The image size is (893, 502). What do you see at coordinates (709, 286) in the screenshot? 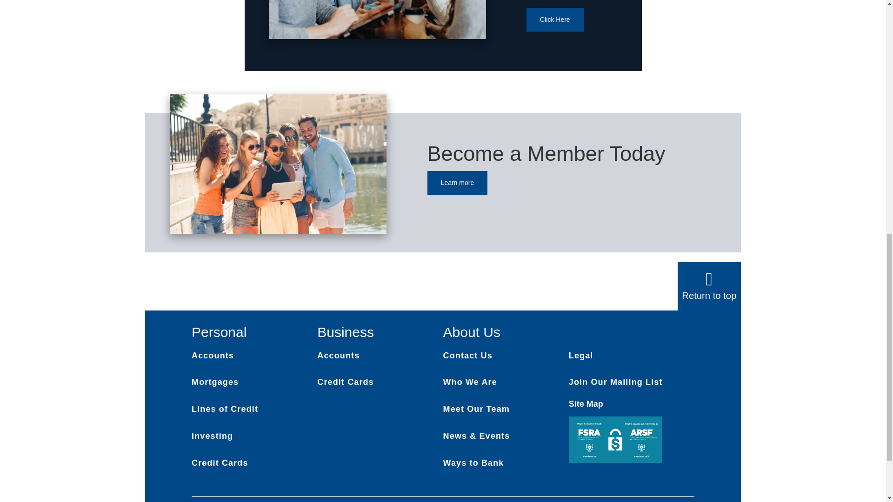
I see `Return to top` at bounding box center [709, 286].